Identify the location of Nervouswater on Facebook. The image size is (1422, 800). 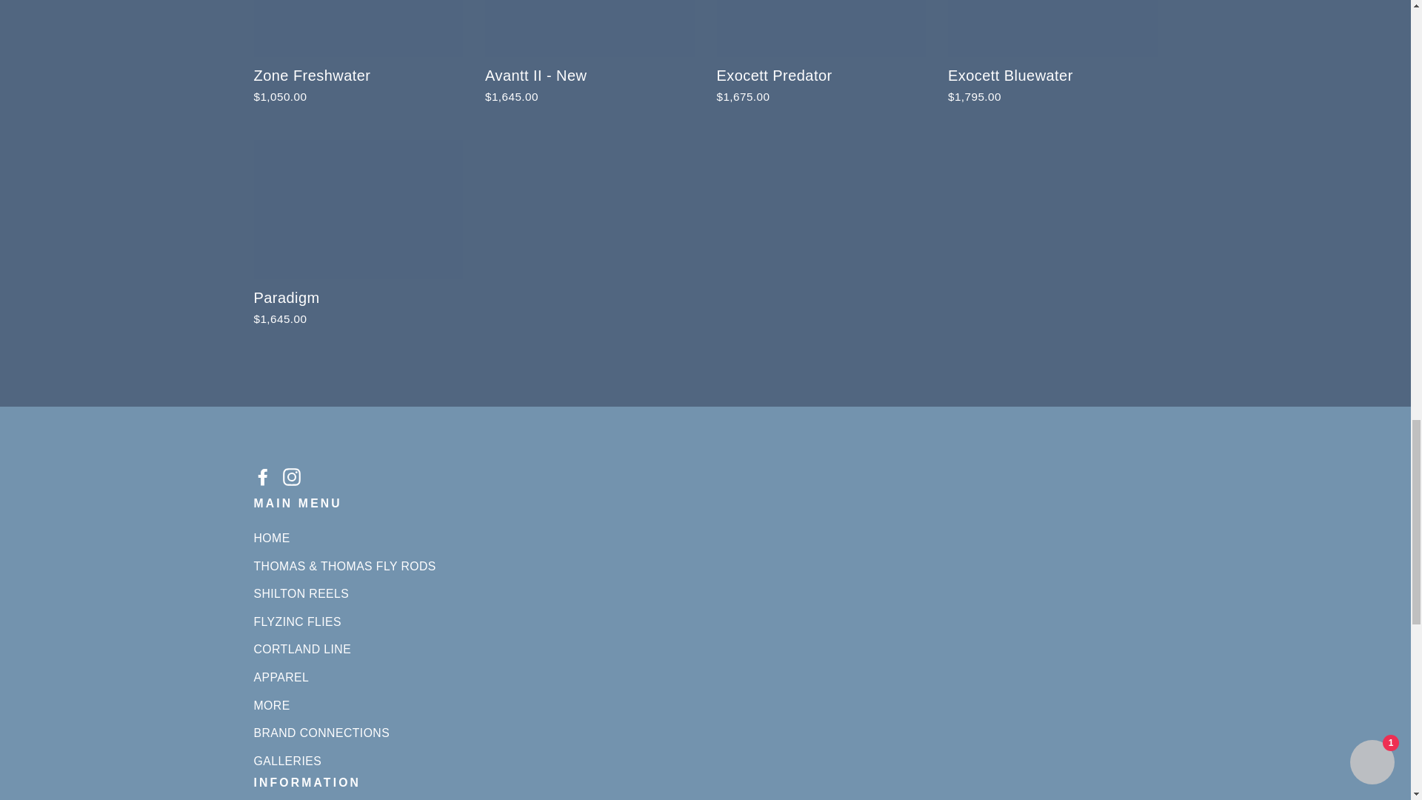
(262, 476).